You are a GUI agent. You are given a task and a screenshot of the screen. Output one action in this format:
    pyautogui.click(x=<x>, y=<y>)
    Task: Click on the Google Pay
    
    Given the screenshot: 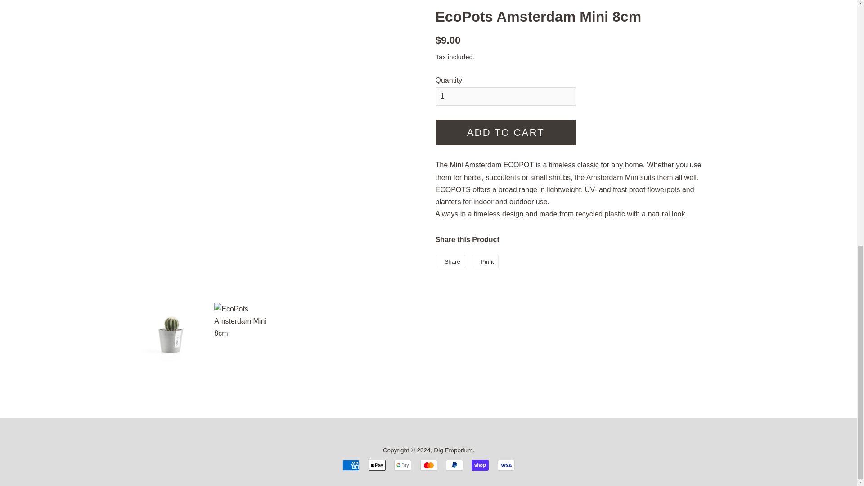 What is the action you would take?
    pyautogui.click(x=402, y=465)
    